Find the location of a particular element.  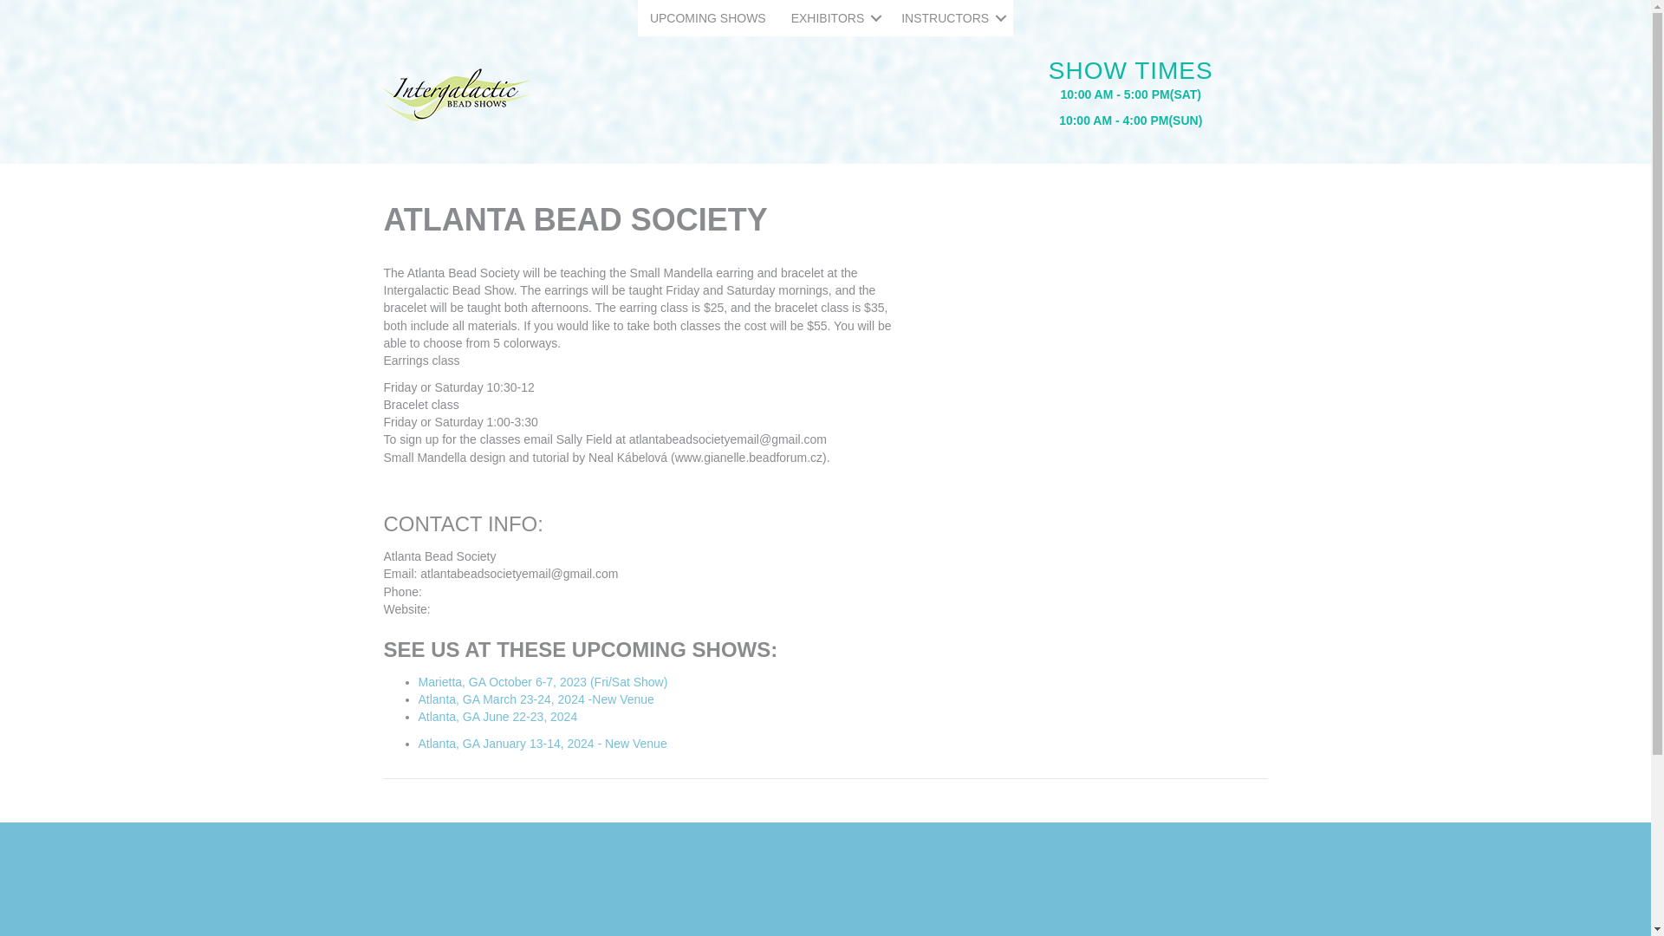

Atlanta, GA January 13-14, 2024 - New Venue is located at coordinates (542, 744).